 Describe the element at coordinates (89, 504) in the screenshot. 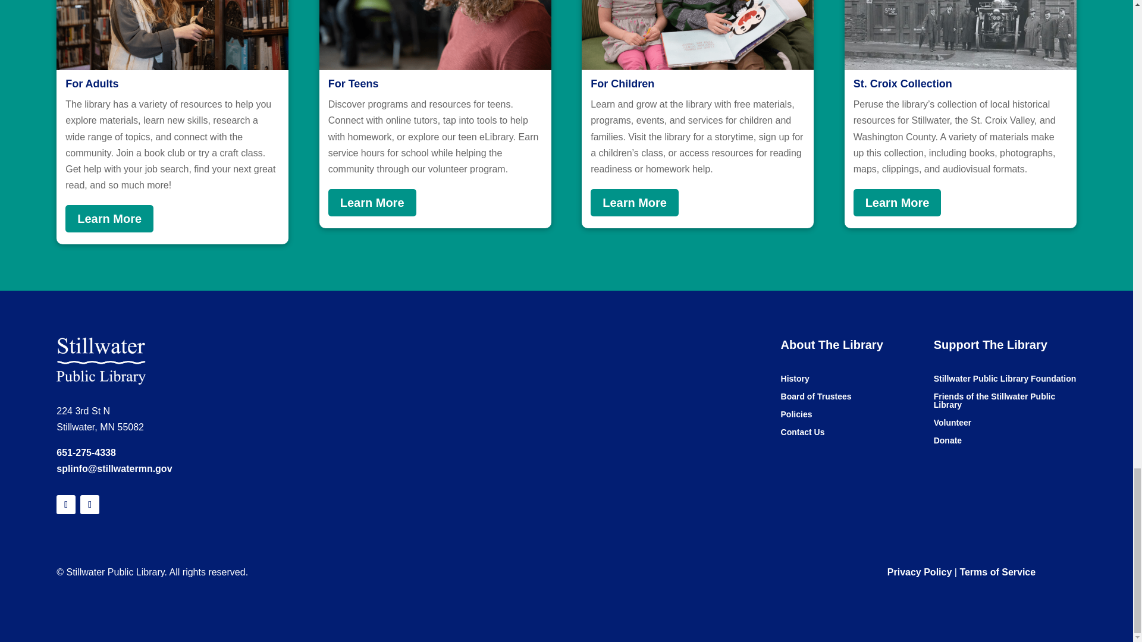

I see `Follow on Facebook` at that location.